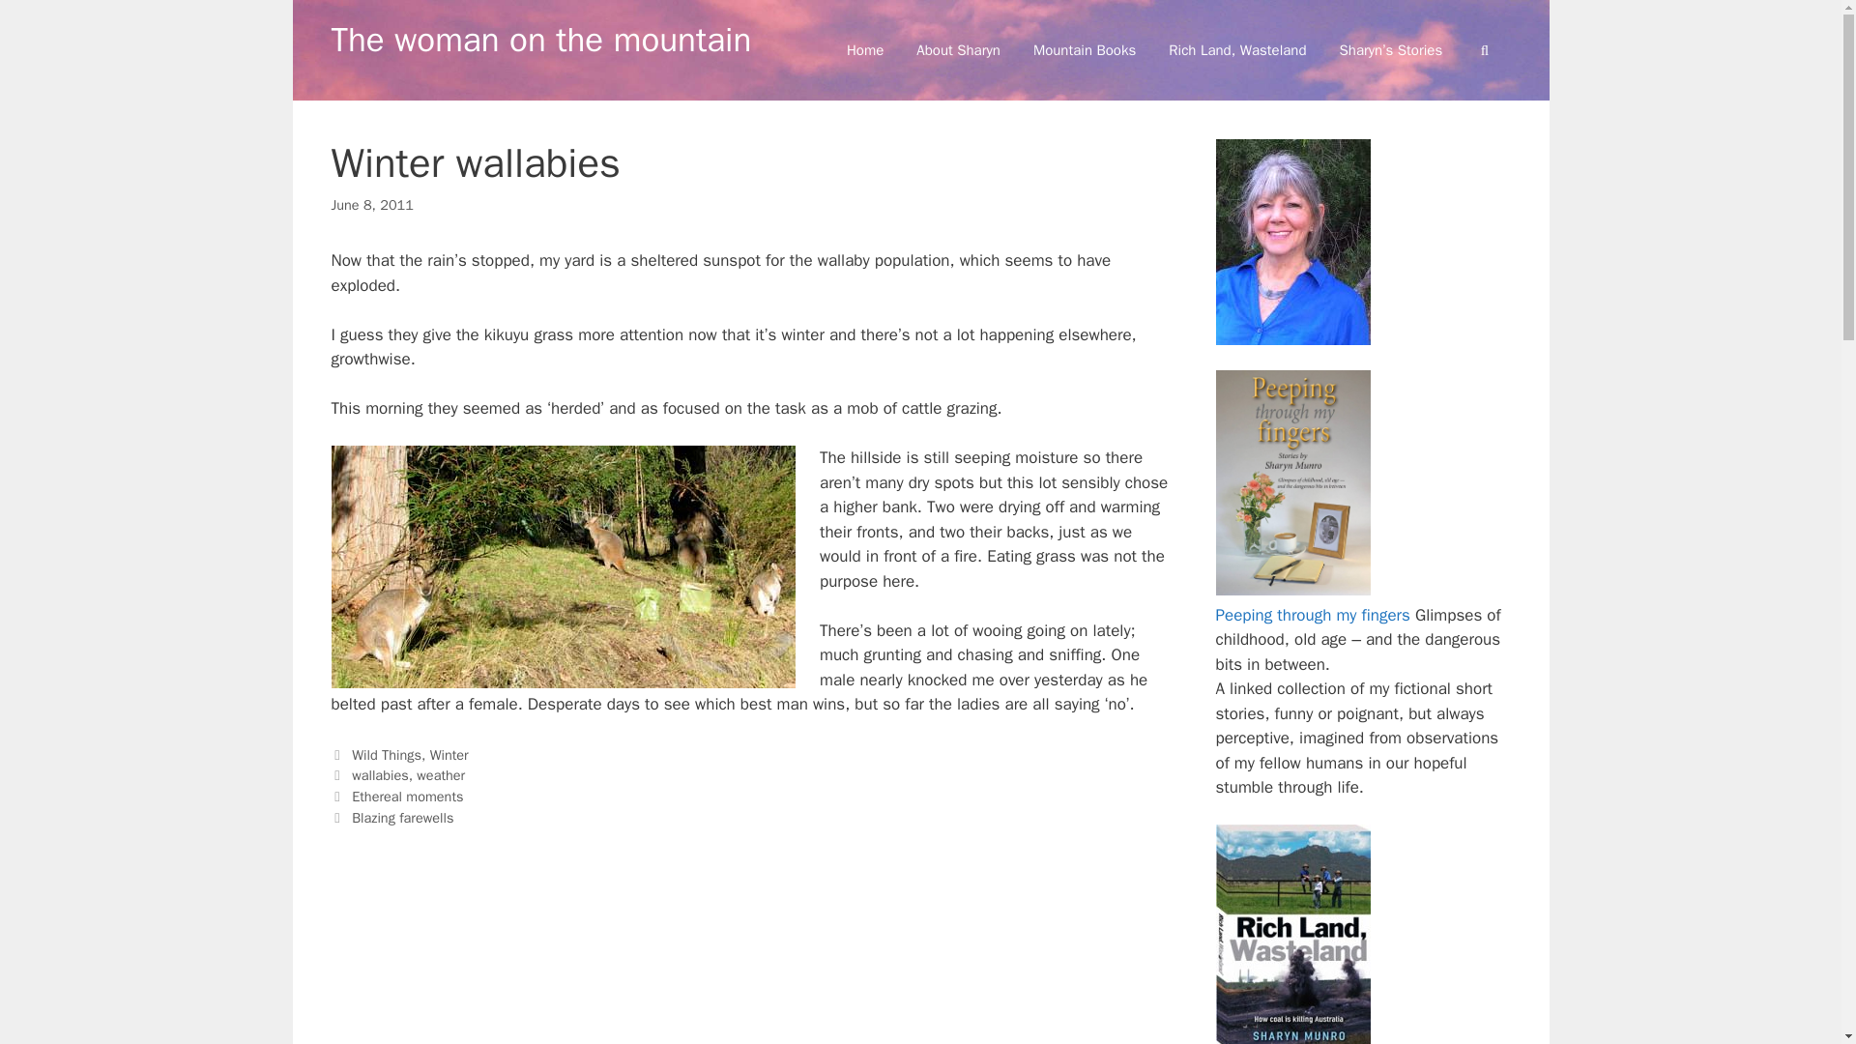  I want to click on Winter, so click(449, 754).